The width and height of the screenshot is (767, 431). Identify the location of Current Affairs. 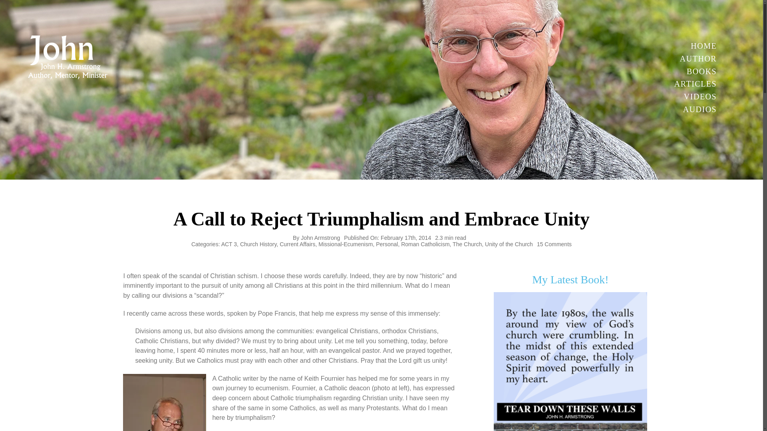
(297, 244).